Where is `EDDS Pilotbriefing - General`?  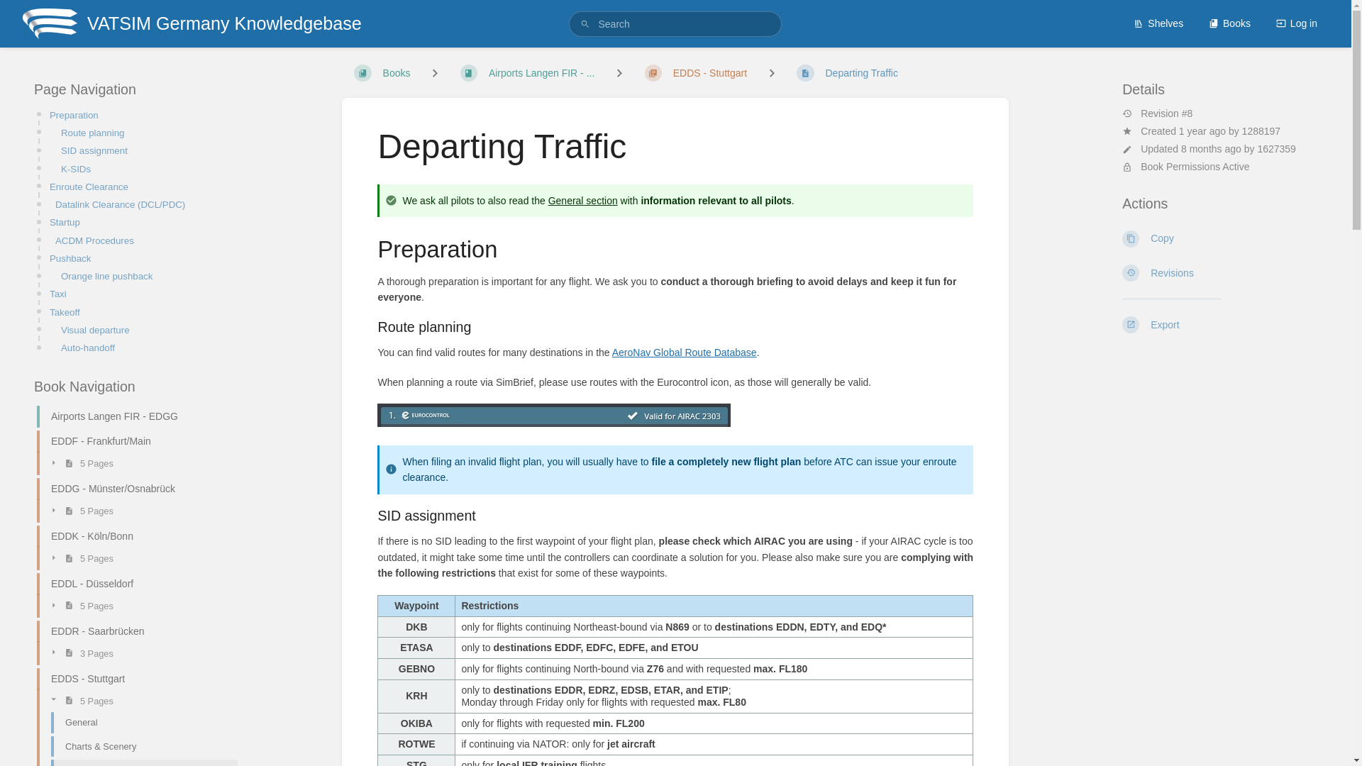
EDDS Pilotbriefing - General is located at coordinates (583, 200).